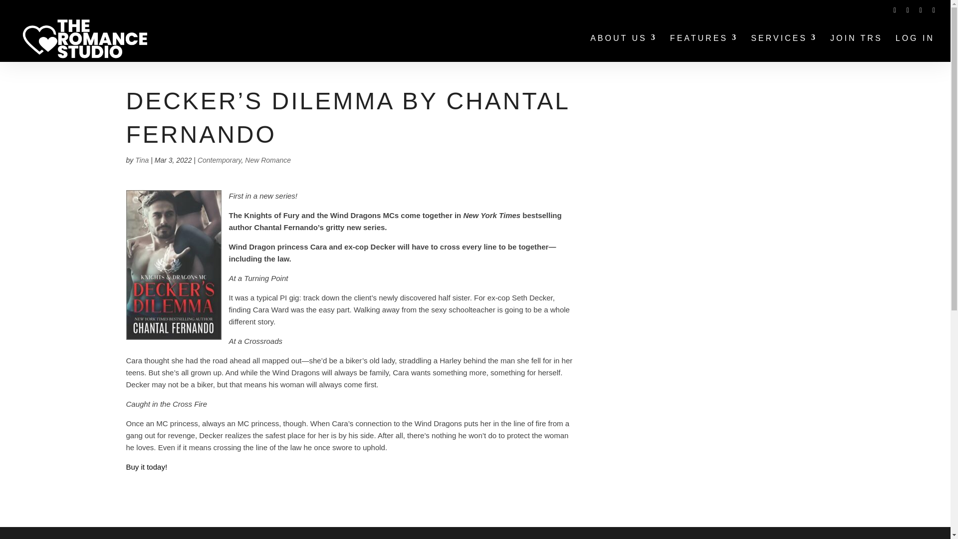  I want to click on Posts by Tina, so click(142, 160).